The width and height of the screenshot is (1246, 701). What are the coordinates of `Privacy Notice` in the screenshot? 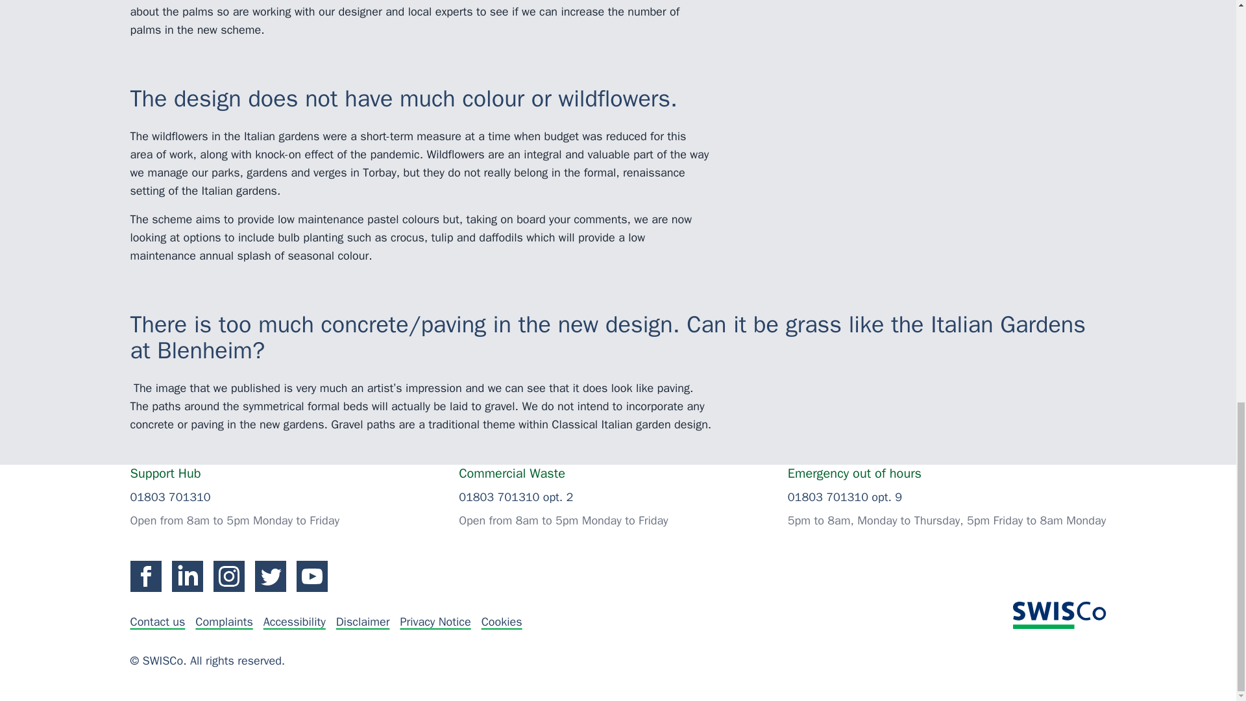 It's located at (435, 622).